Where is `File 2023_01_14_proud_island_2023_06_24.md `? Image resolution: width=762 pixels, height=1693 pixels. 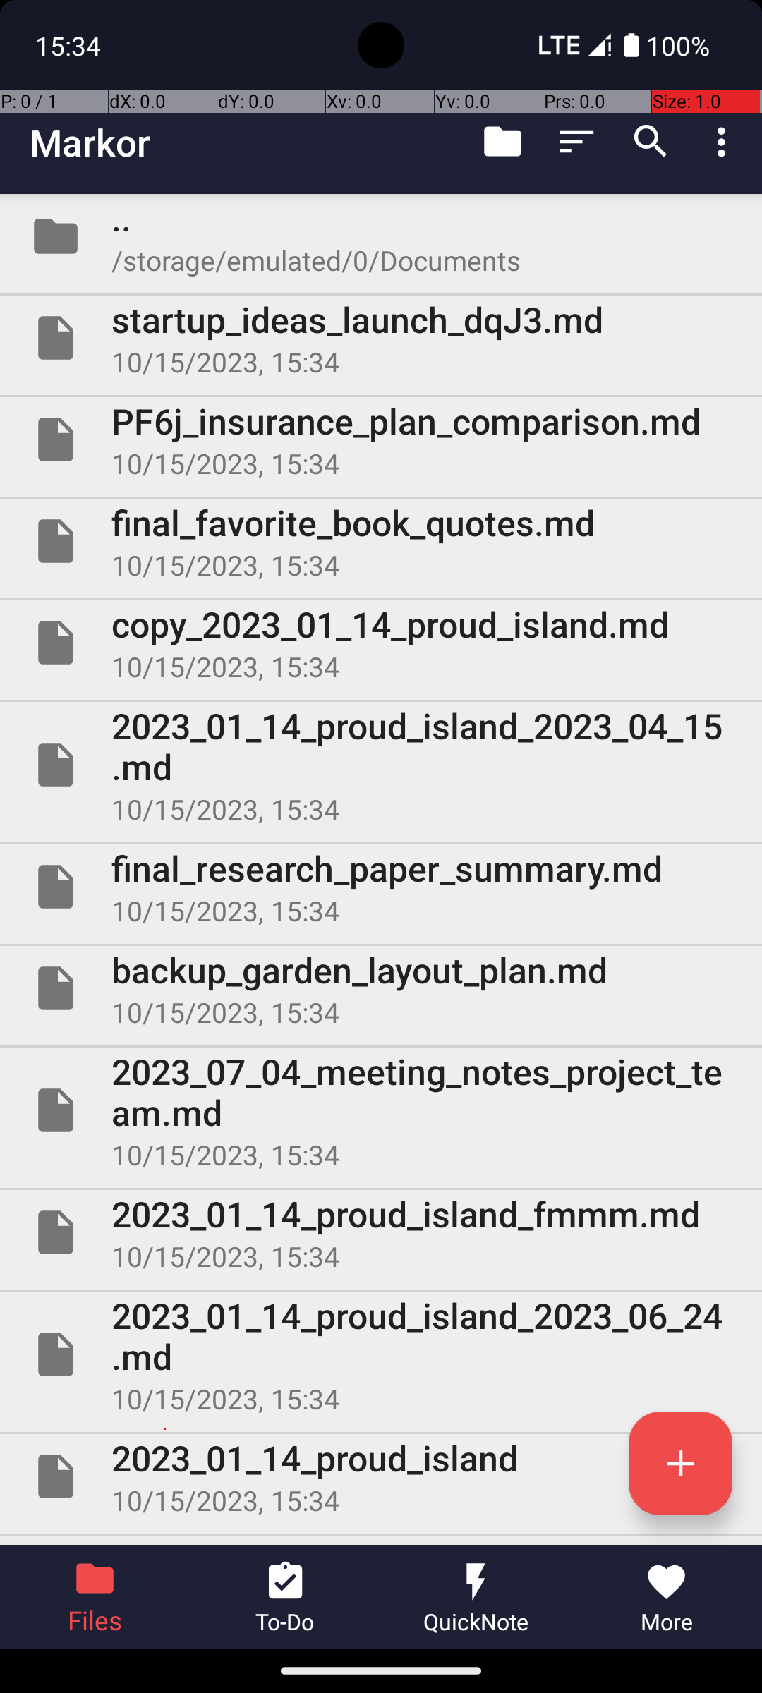
File 2023_01_14_proud_island_2023_06_24.md  is located at coordinates (381, 1354).